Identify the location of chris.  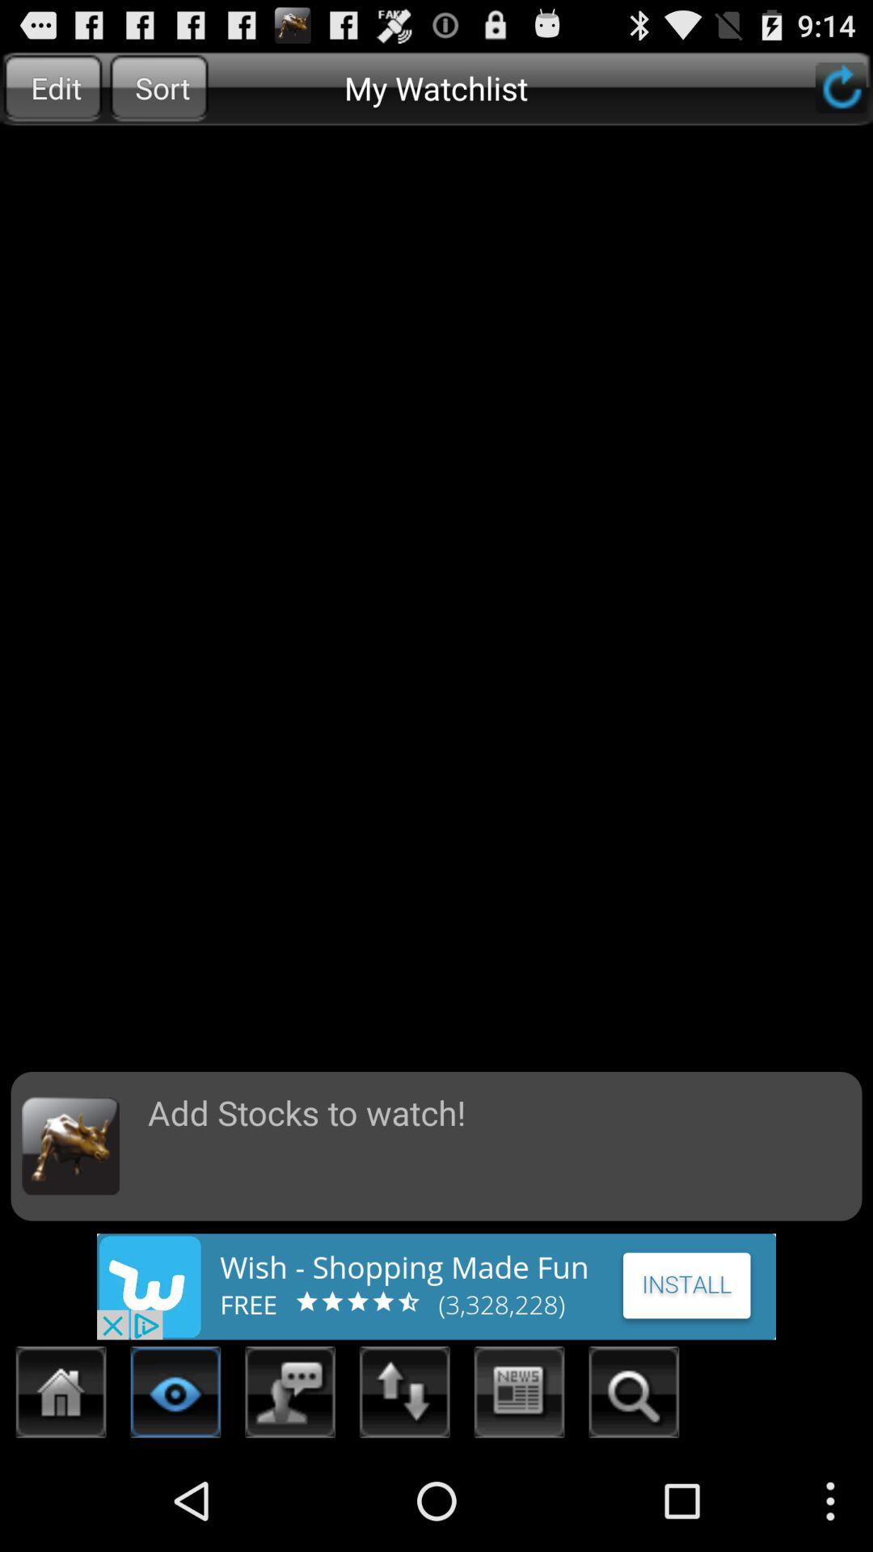
(634, 1397).